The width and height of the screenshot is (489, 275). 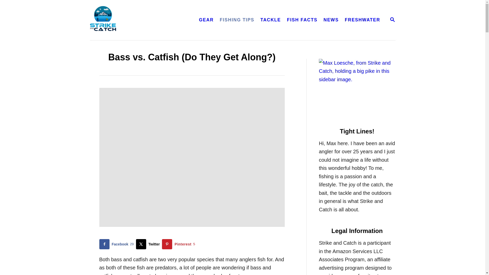 I want to click on Share on X, so click(x=149, y=244).